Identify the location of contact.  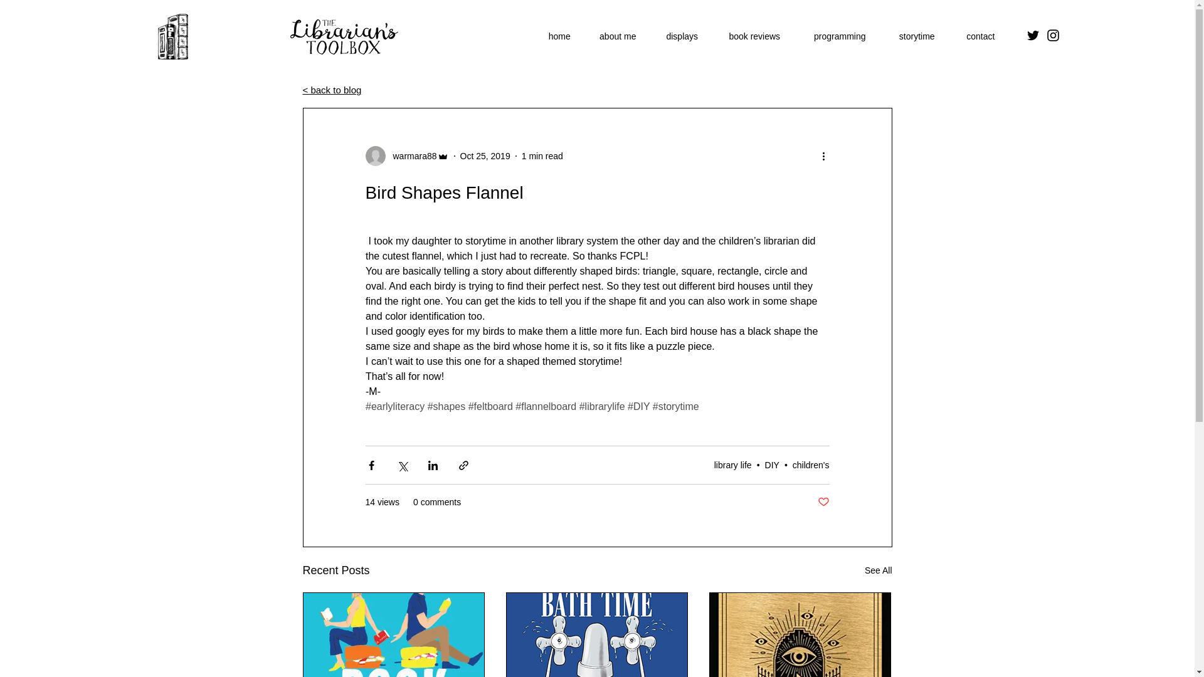
(980, 36).